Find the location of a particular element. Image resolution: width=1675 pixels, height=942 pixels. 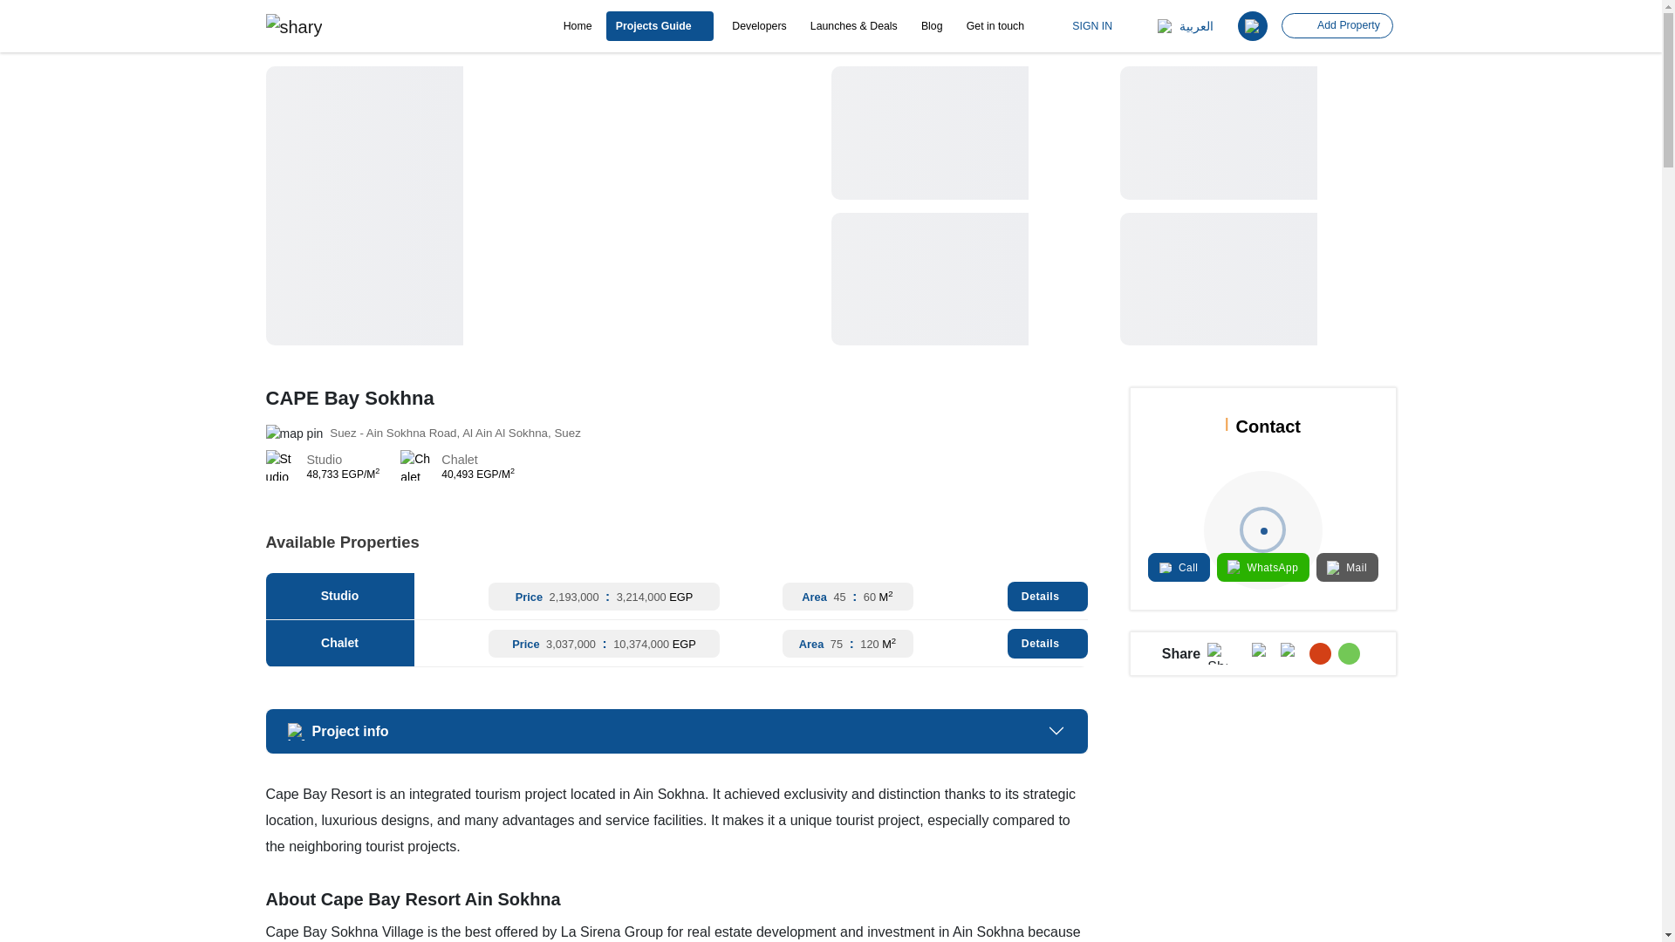

Details is located at coordinates (1047, 644).